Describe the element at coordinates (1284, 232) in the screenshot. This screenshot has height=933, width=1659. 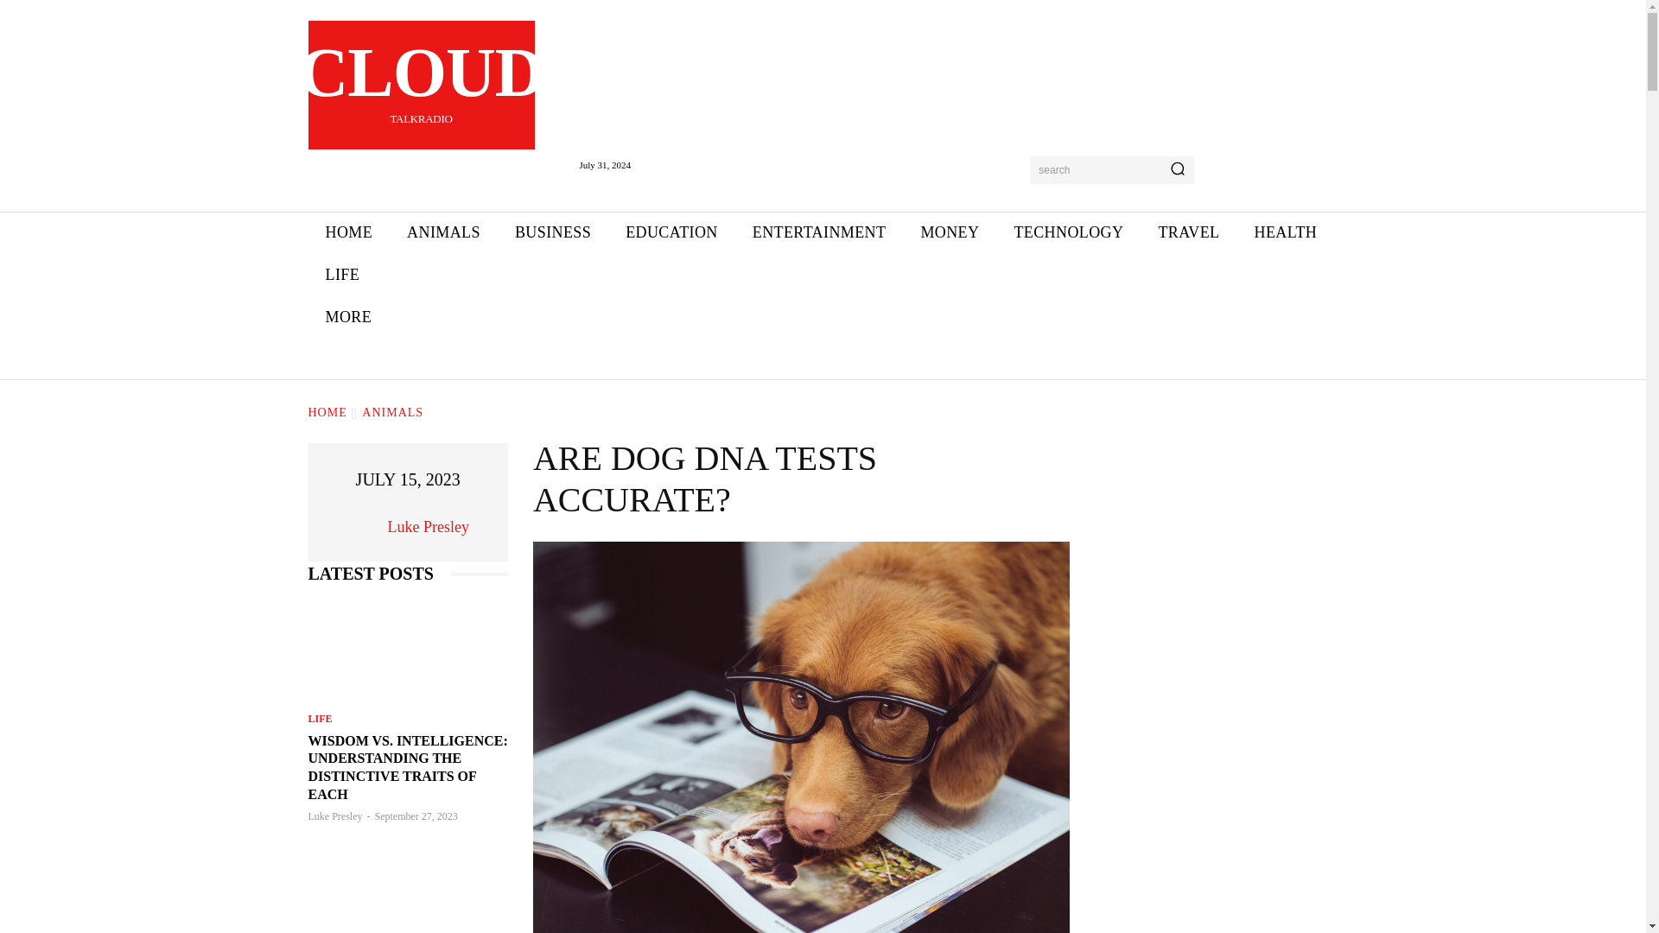
I see `HEALTH` at that location.